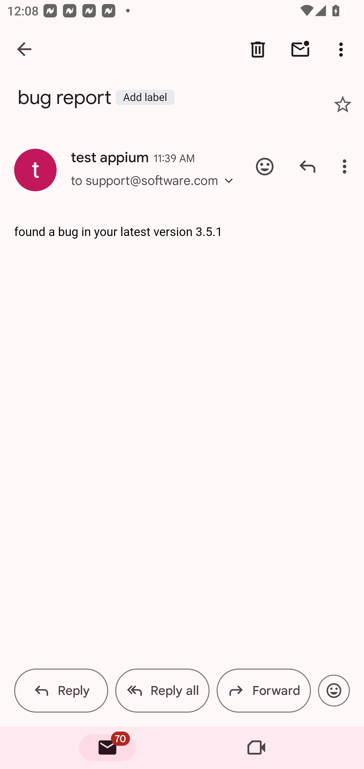 Image resolution: width=364 pixels, height=769 pixels. What do you see at coordinates (25, 50) in the screenshot?
I see `Navigate up` at bounding box center [25, 50].